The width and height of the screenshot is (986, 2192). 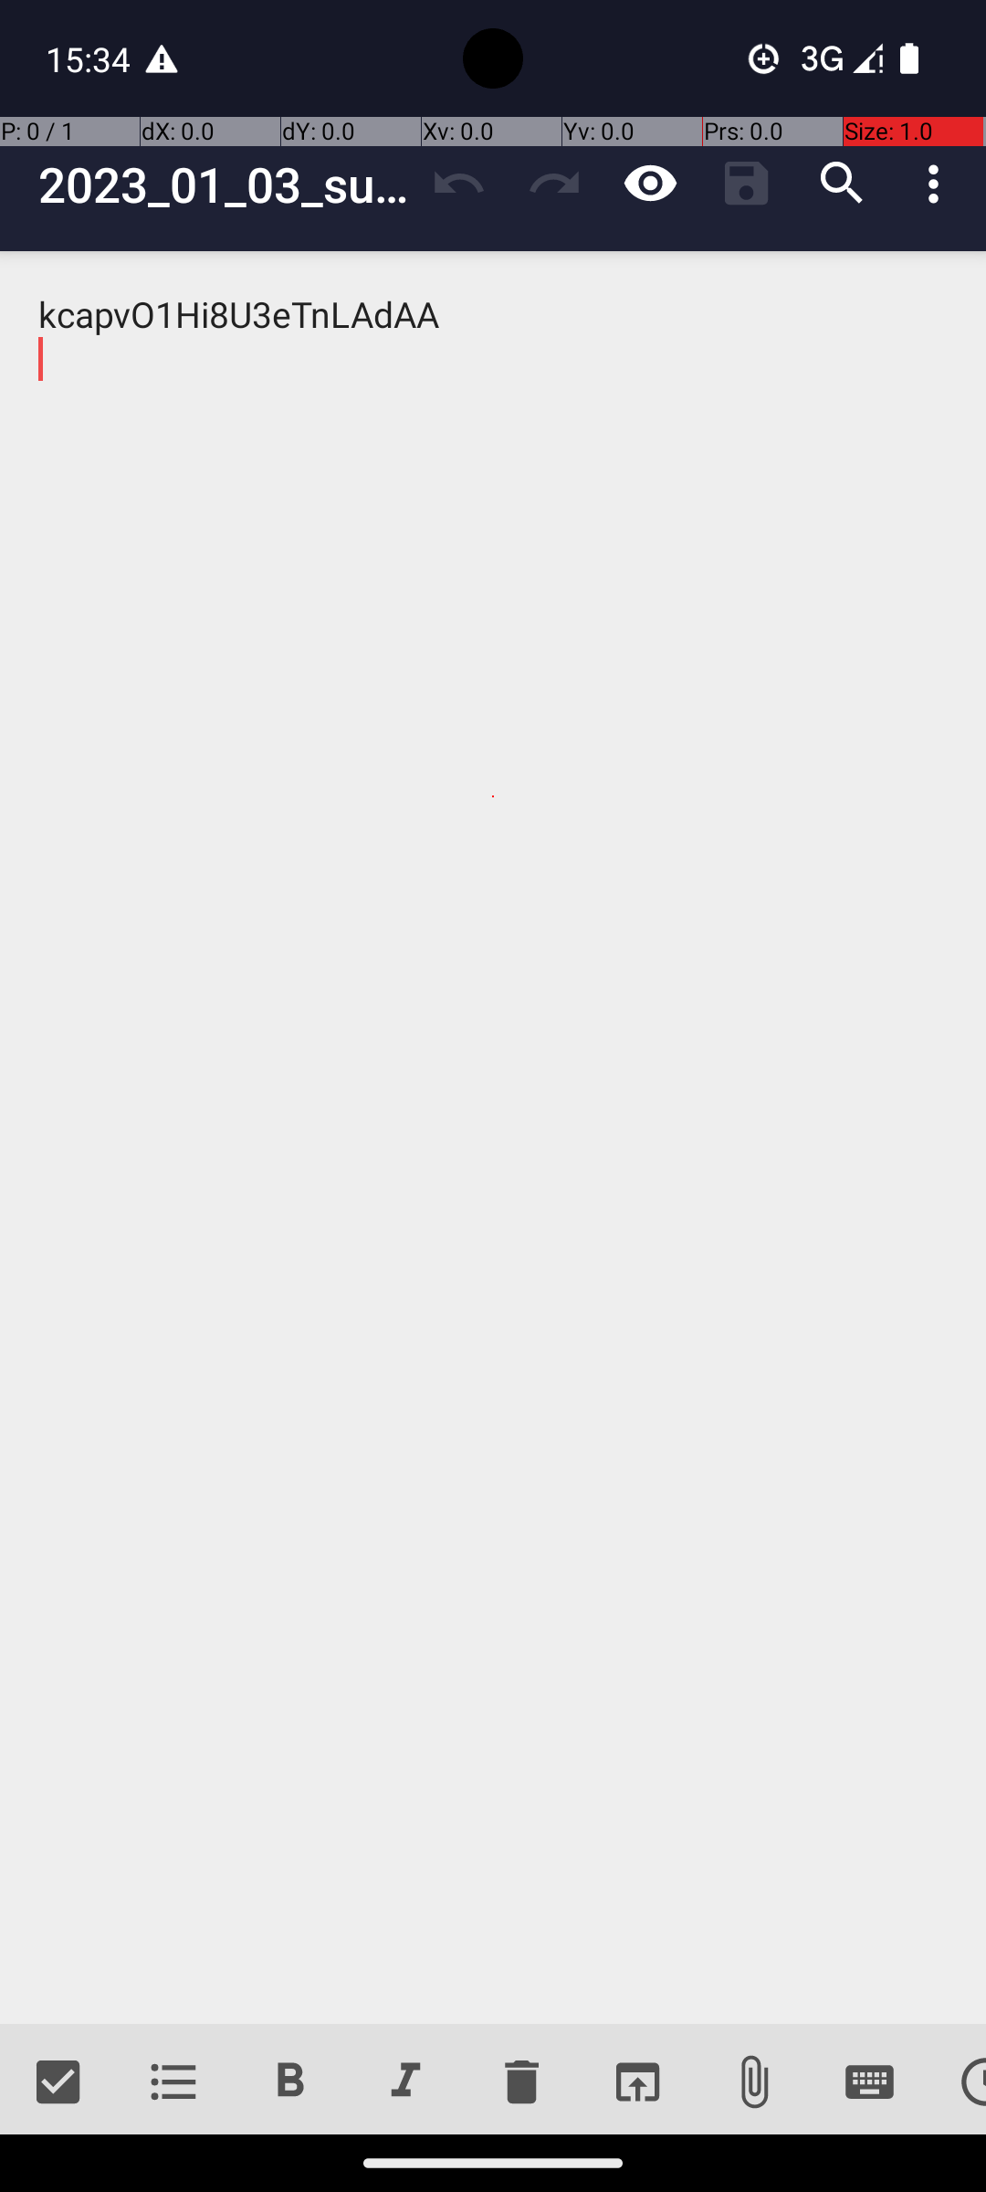 What do you see at coordinates (225, 184) in the screenshot?
I see `2023_01_03_summer_vacation_plans` at bounding box center [225, 184].